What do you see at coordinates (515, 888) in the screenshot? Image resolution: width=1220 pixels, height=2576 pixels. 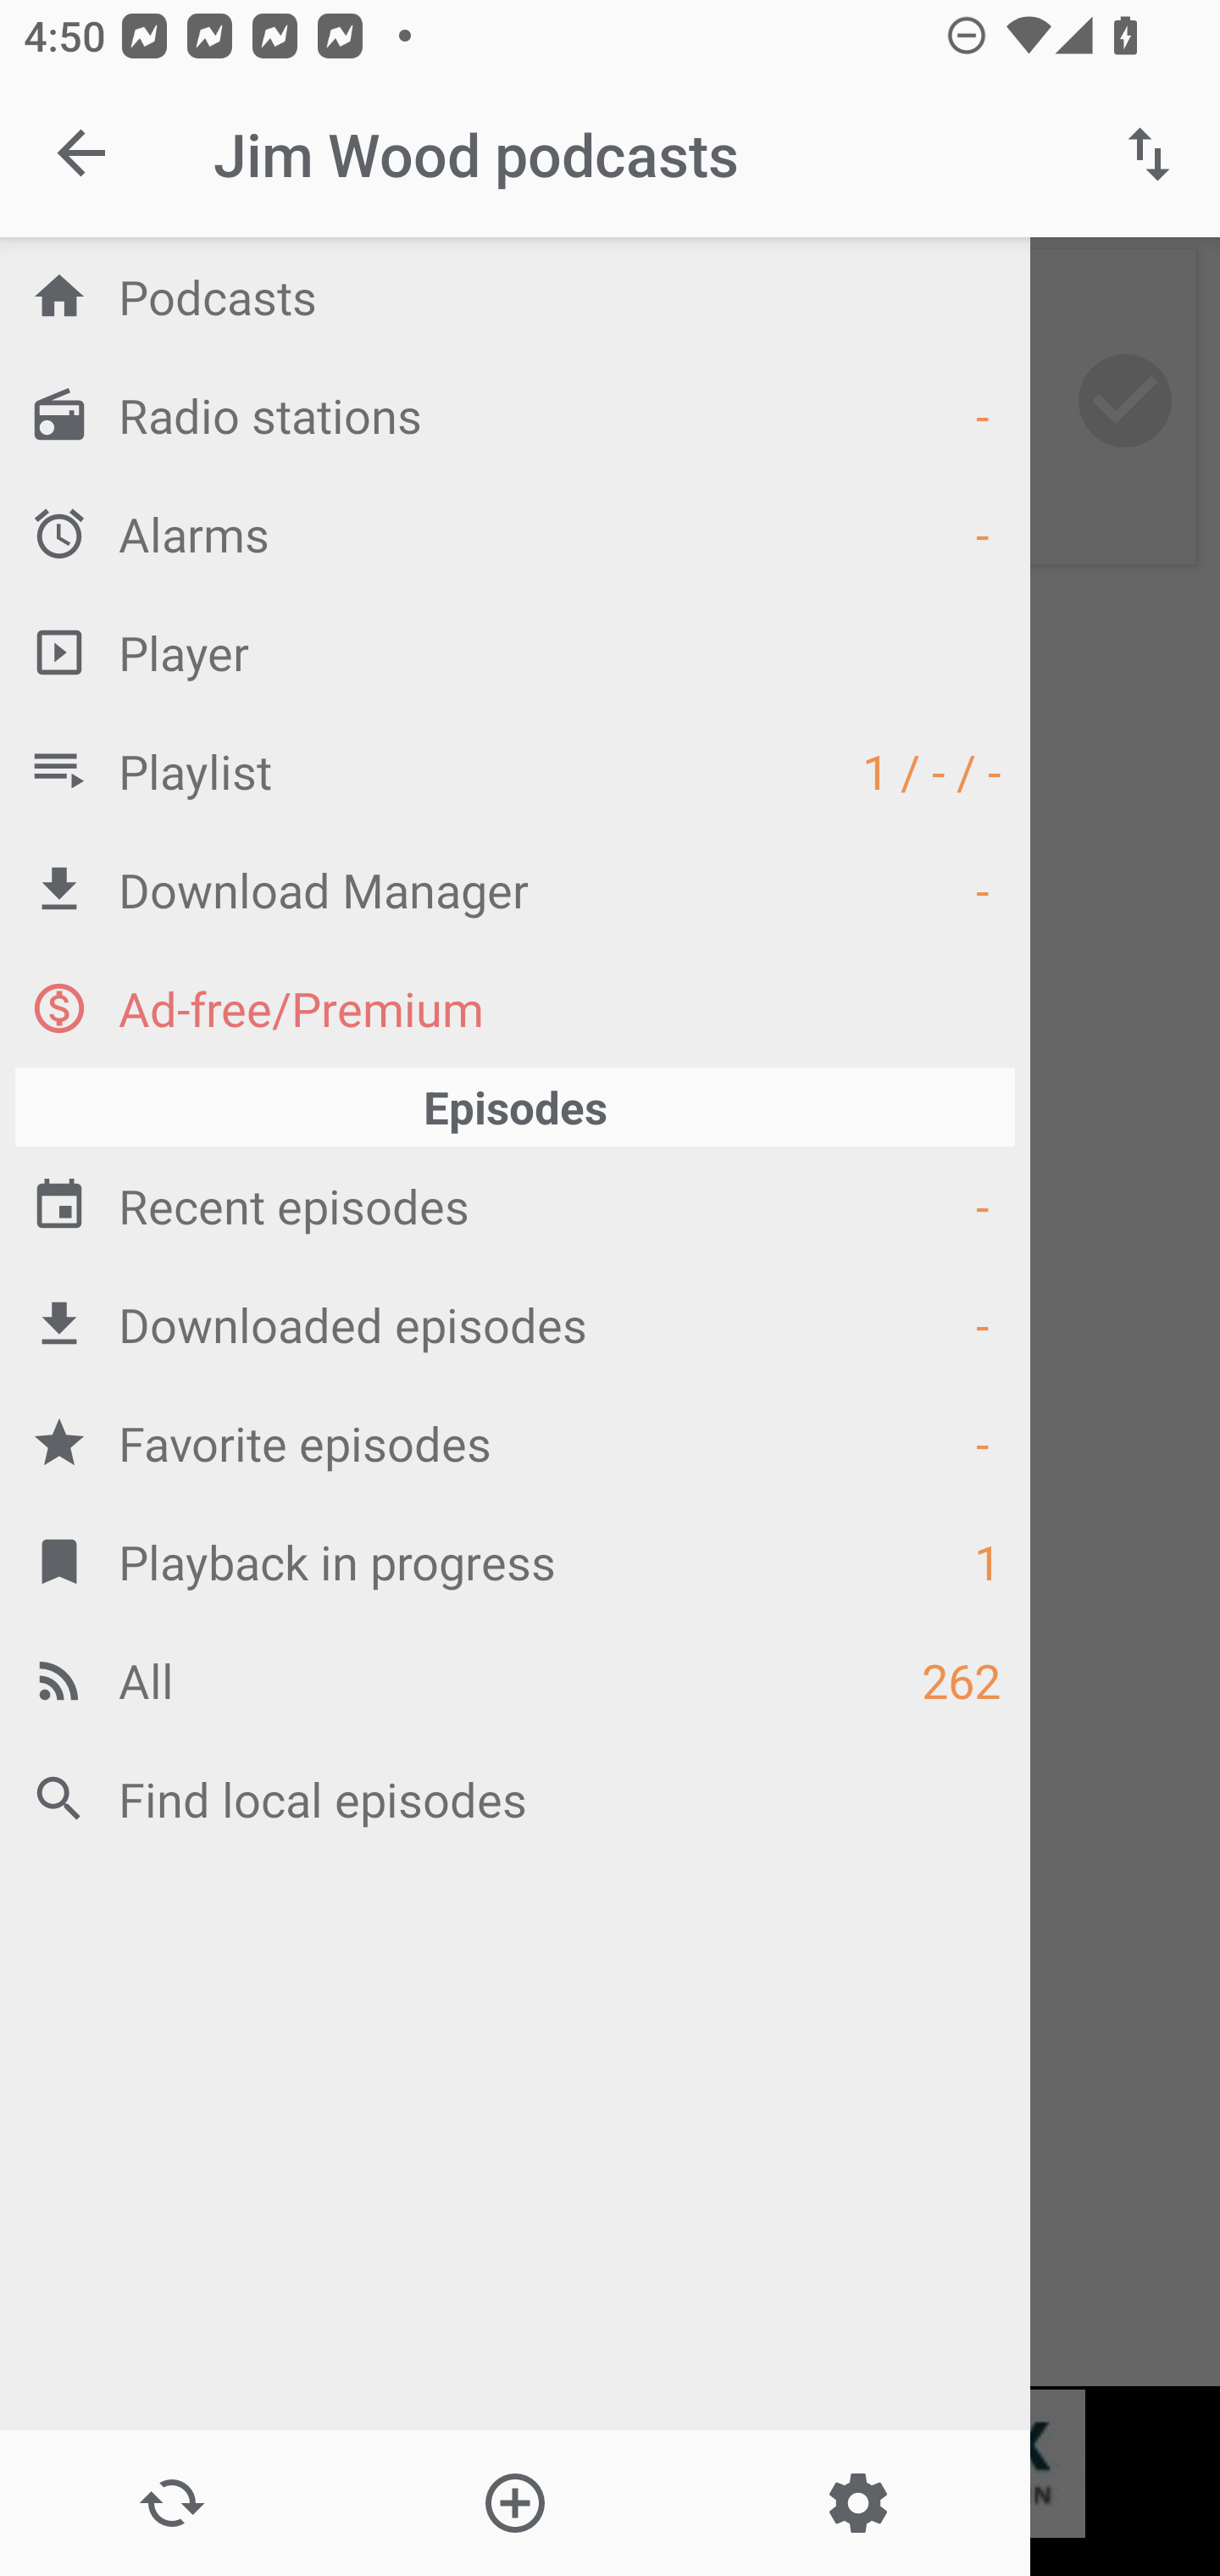 I see `Download Manager  - ` at bounding box center [515, 888].